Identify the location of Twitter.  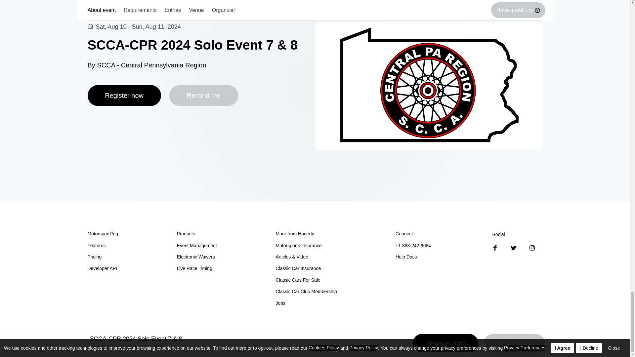
(513, 248).